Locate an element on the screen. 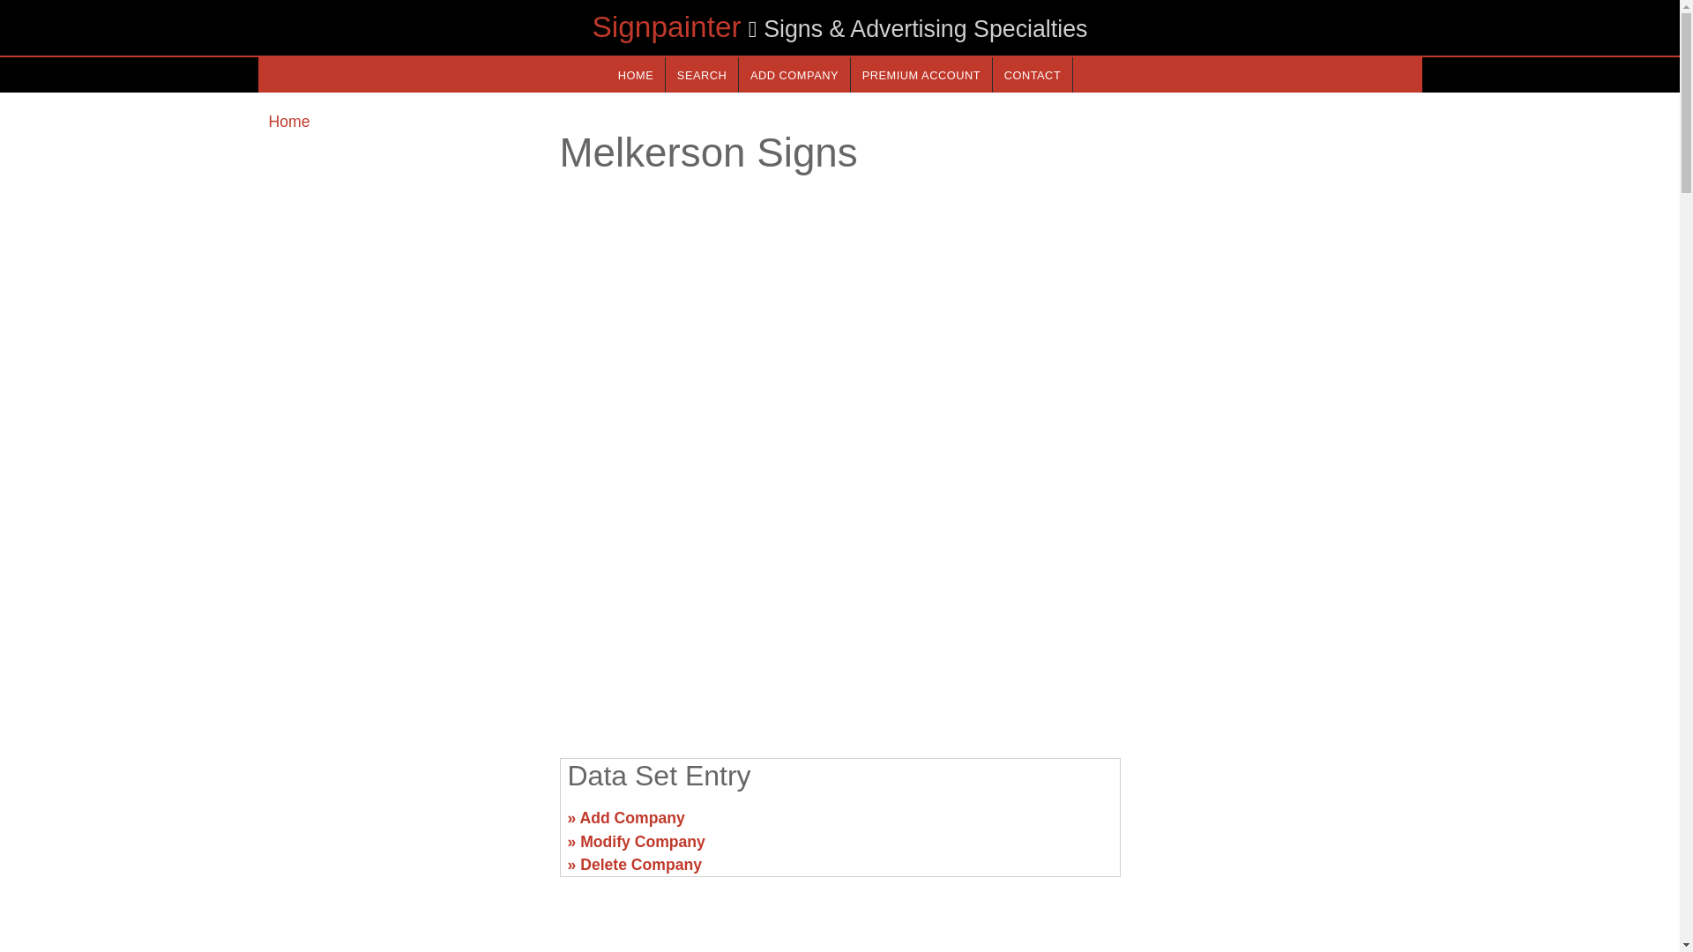 This screenshot has width=1693, height=952. Signpainter is located at coordinates (667, 26).